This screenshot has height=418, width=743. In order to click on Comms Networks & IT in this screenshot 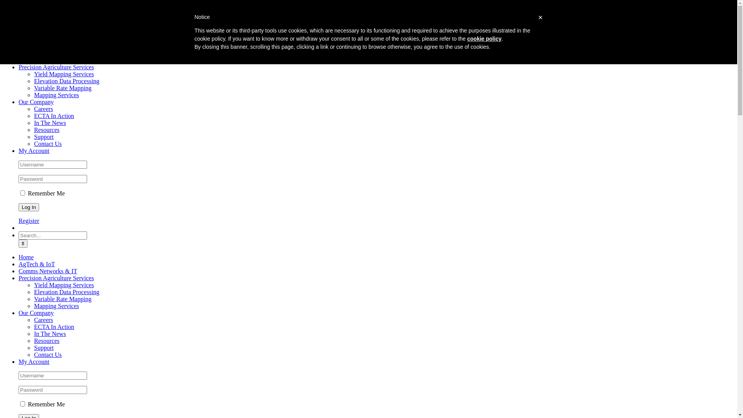, I will do `click(48, 271)`.